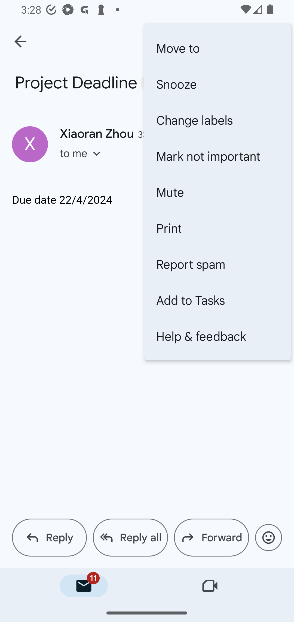 The width and height of the screenshot is (294, 622). Describe the element at coordinates (218, 48) in the screenshot. I see `Move to` at that location.